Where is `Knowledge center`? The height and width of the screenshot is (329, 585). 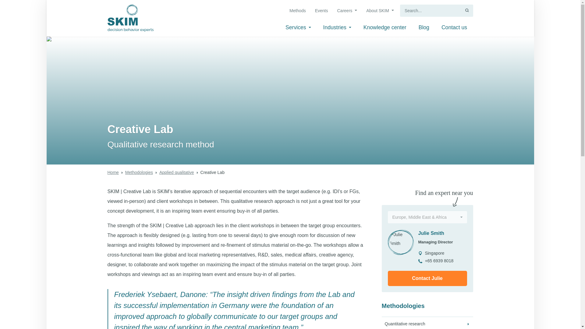 Knowledge center is located at coordinates (385, 29).